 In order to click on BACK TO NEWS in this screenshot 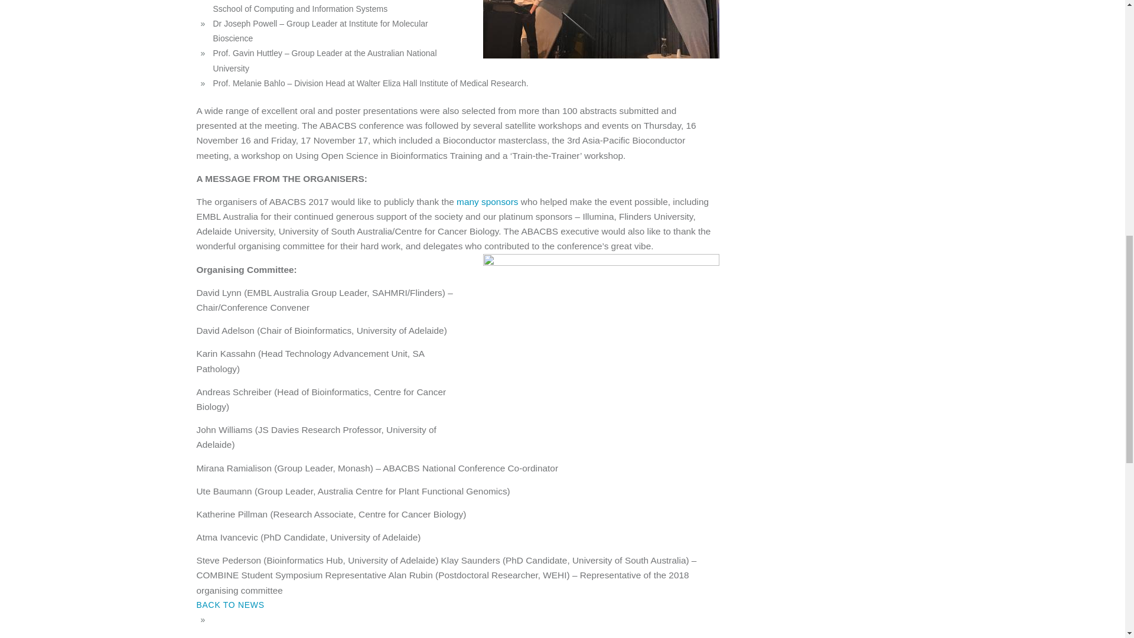, I will do `click(230, 605)`.